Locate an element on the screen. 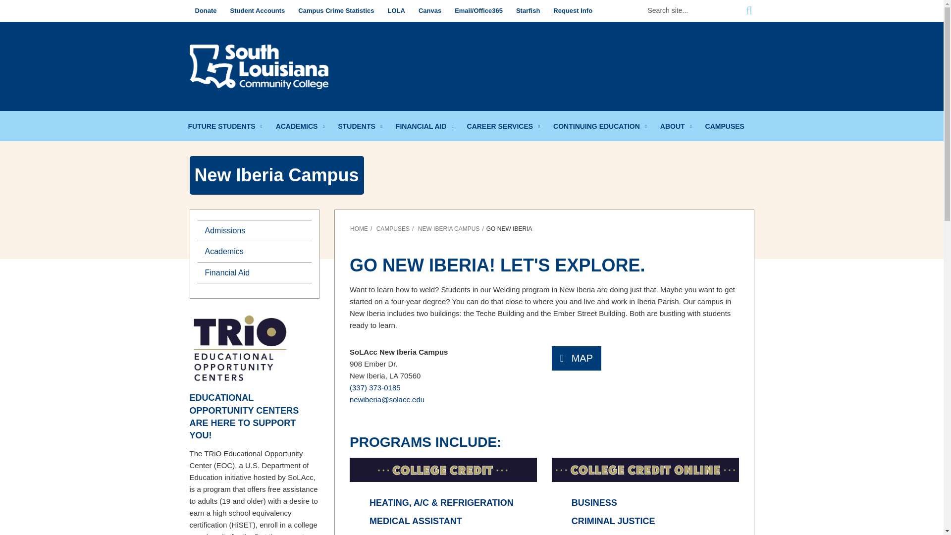 The height and width of the screenshot is (535, 951). Canvas is located at coordinates (430, 11).